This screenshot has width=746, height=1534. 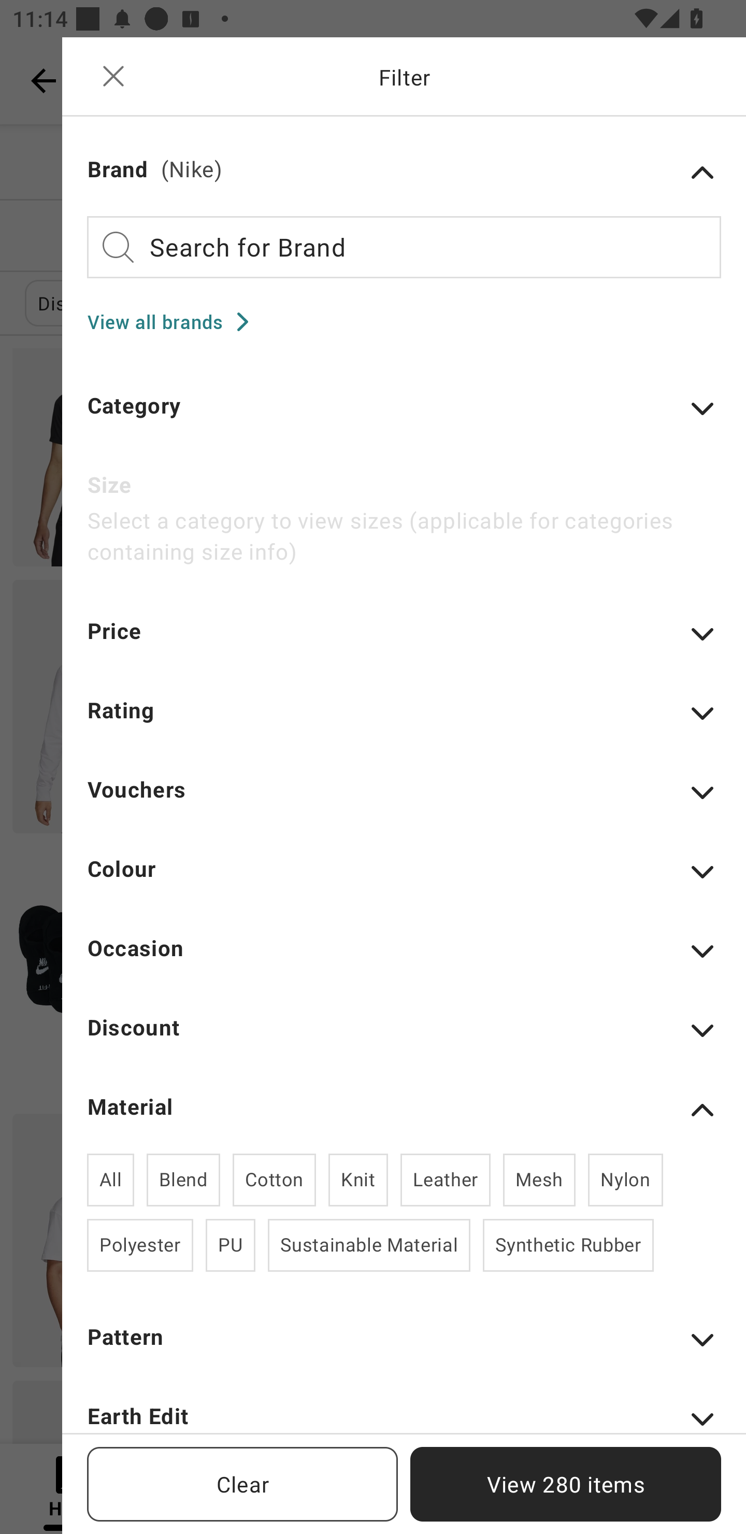 I want to click on Mesh, so click(x=539, y=1180).